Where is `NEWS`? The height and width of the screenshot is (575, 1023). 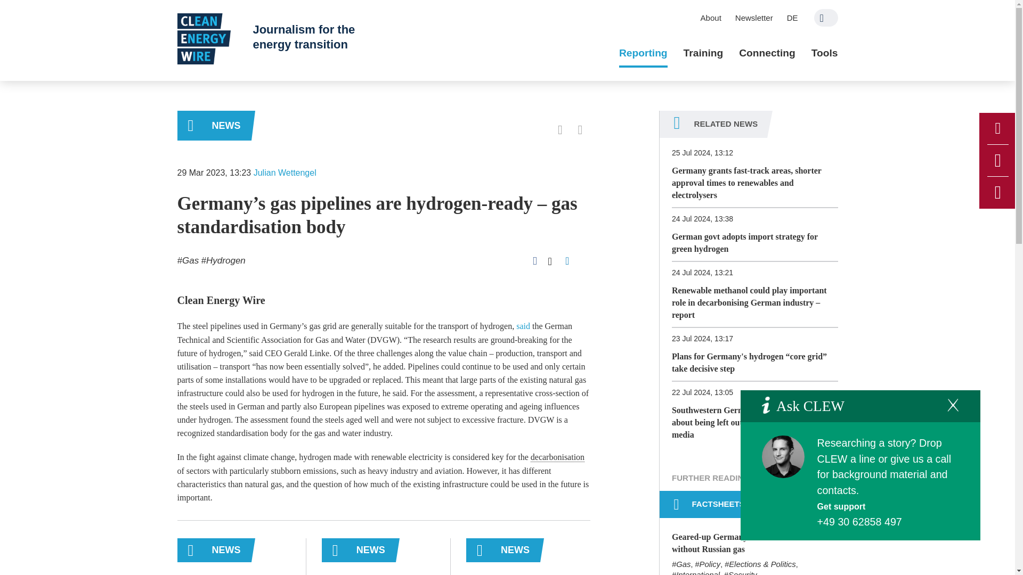 NEWS is located at coordinates (214, 126).